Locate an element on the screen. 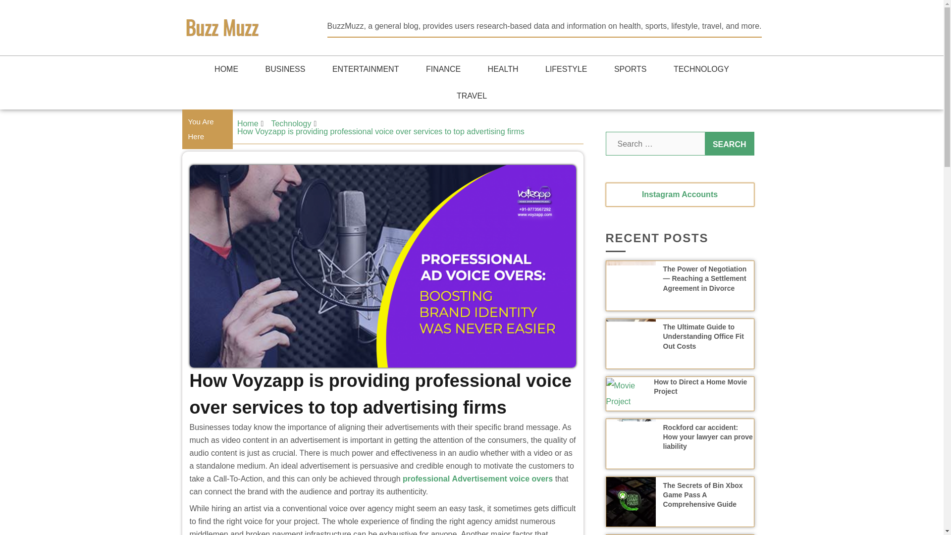 The width and height of the screenshot is (951, 535). HEALTH is located at coordinates (503, 69).